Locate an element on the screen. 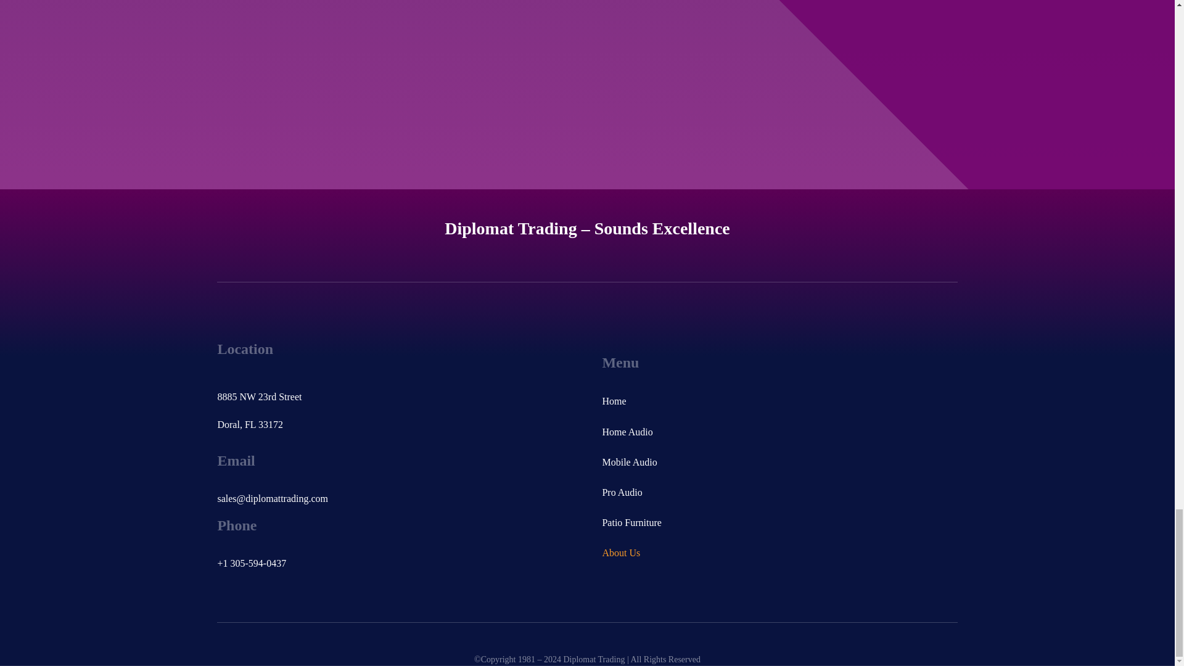 Image resolution: width=1184 pixels, height=666 pixels. Pro Audio is located at coordinates (779, 492).